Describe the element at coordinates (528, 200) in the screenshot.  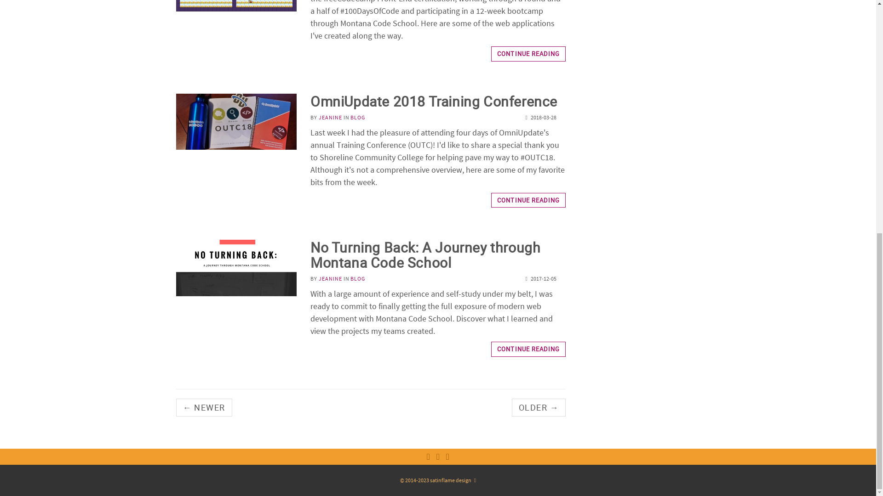
I see `2017-12-05` at that location.